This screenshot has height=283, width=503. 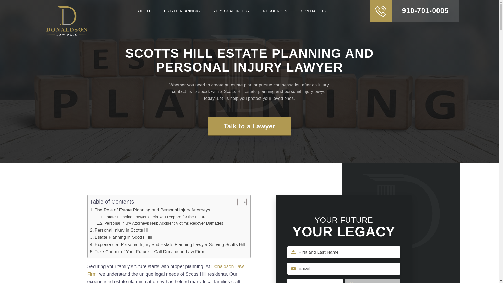 I want to click on ABOUT, so click(x=144, y=11).